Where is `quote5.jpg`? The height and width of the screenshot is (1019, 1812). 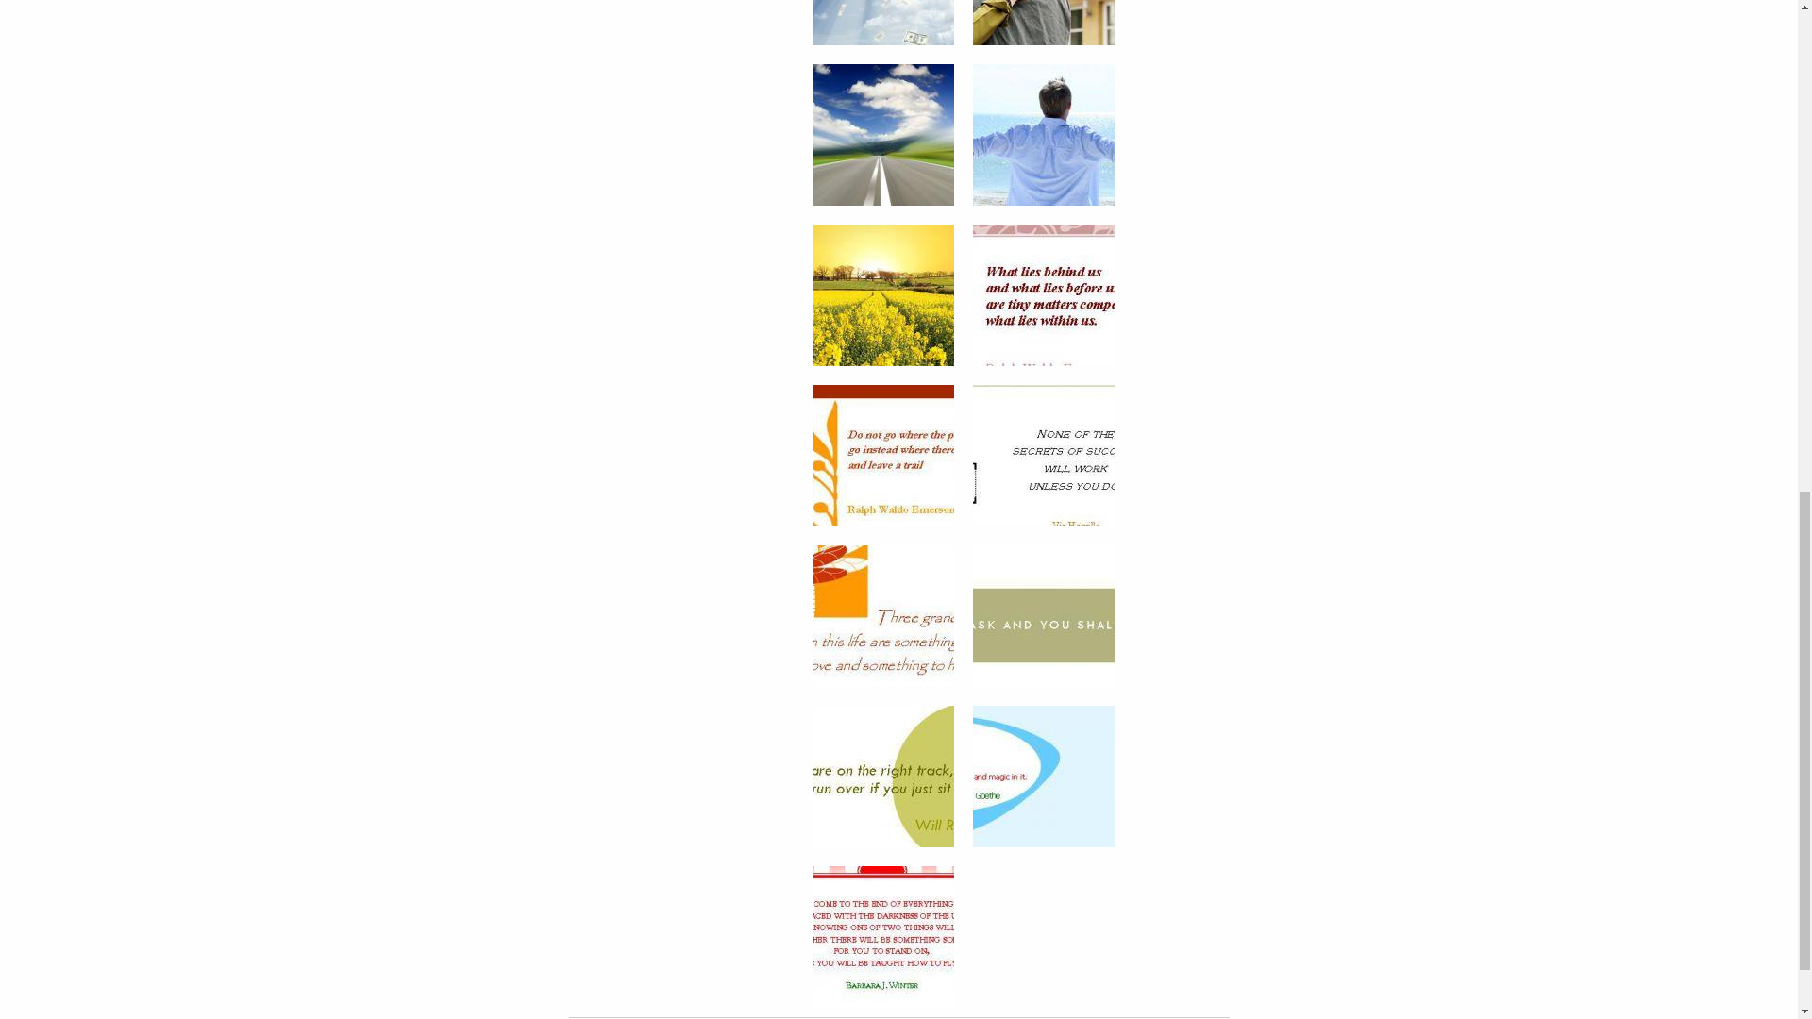 quote5.jpg is located at coordinates (1044, 613).